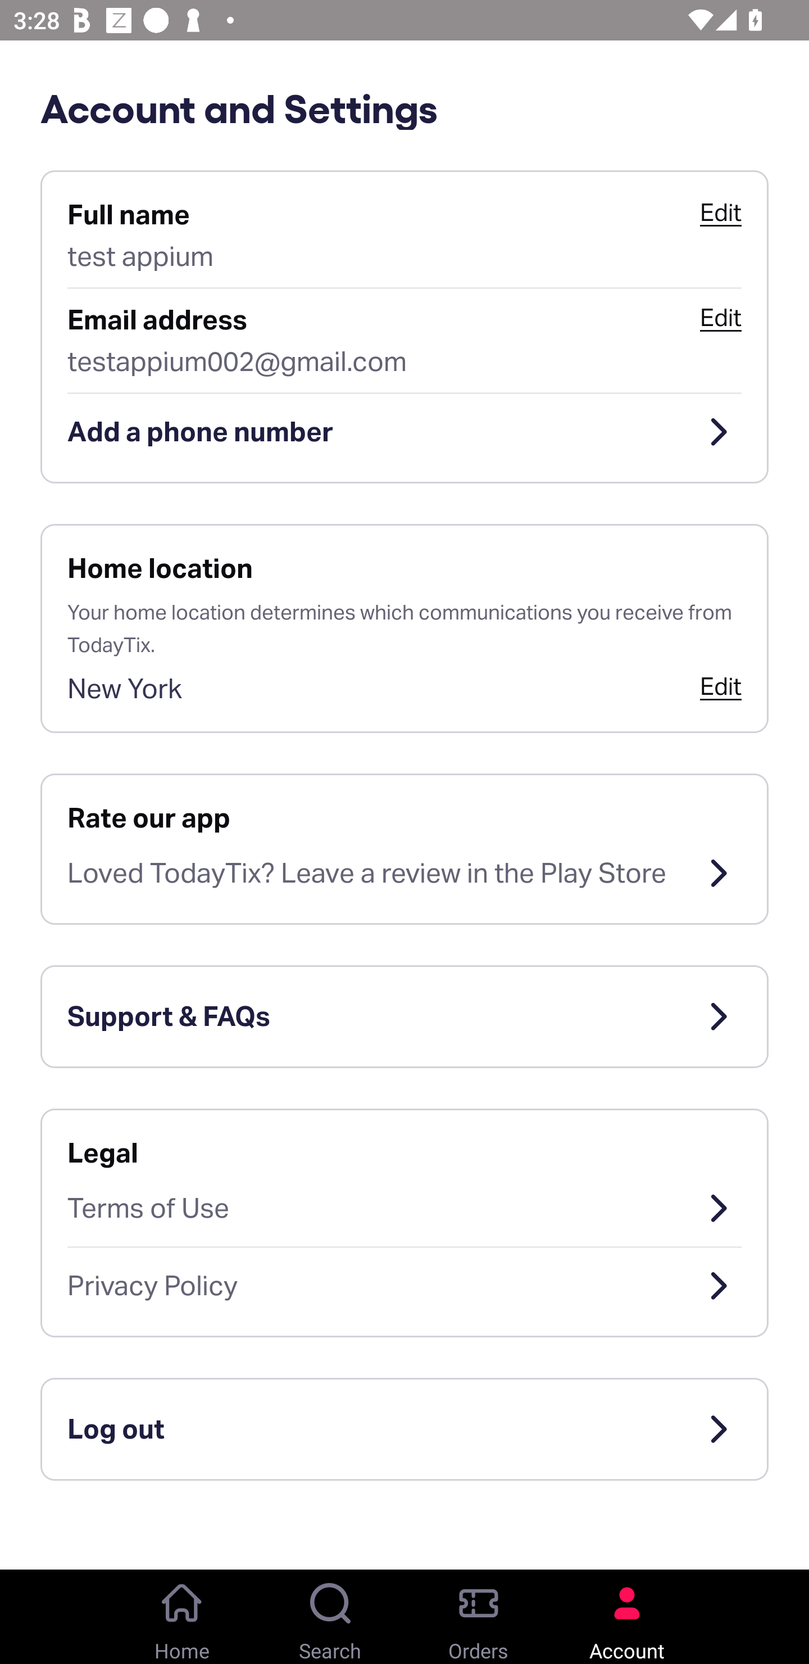  What do you see at coordinates (330, 1617) in the screenshot?
I see `Search` at bounding box center [330, 1617].